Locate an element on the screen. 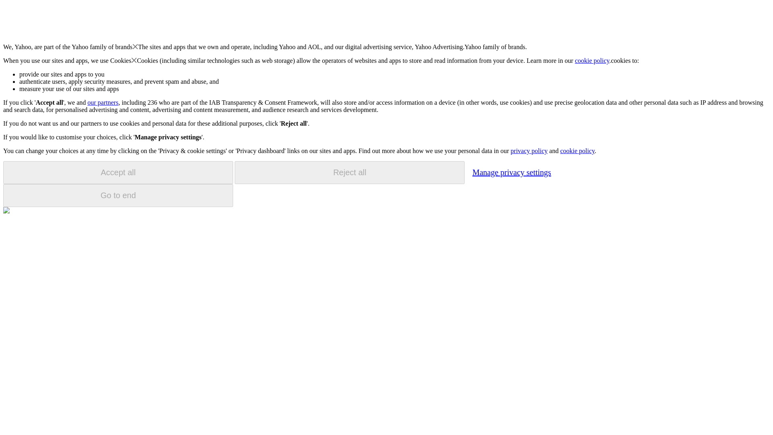  Manage privacy settings is located at coordinates (511, 172).